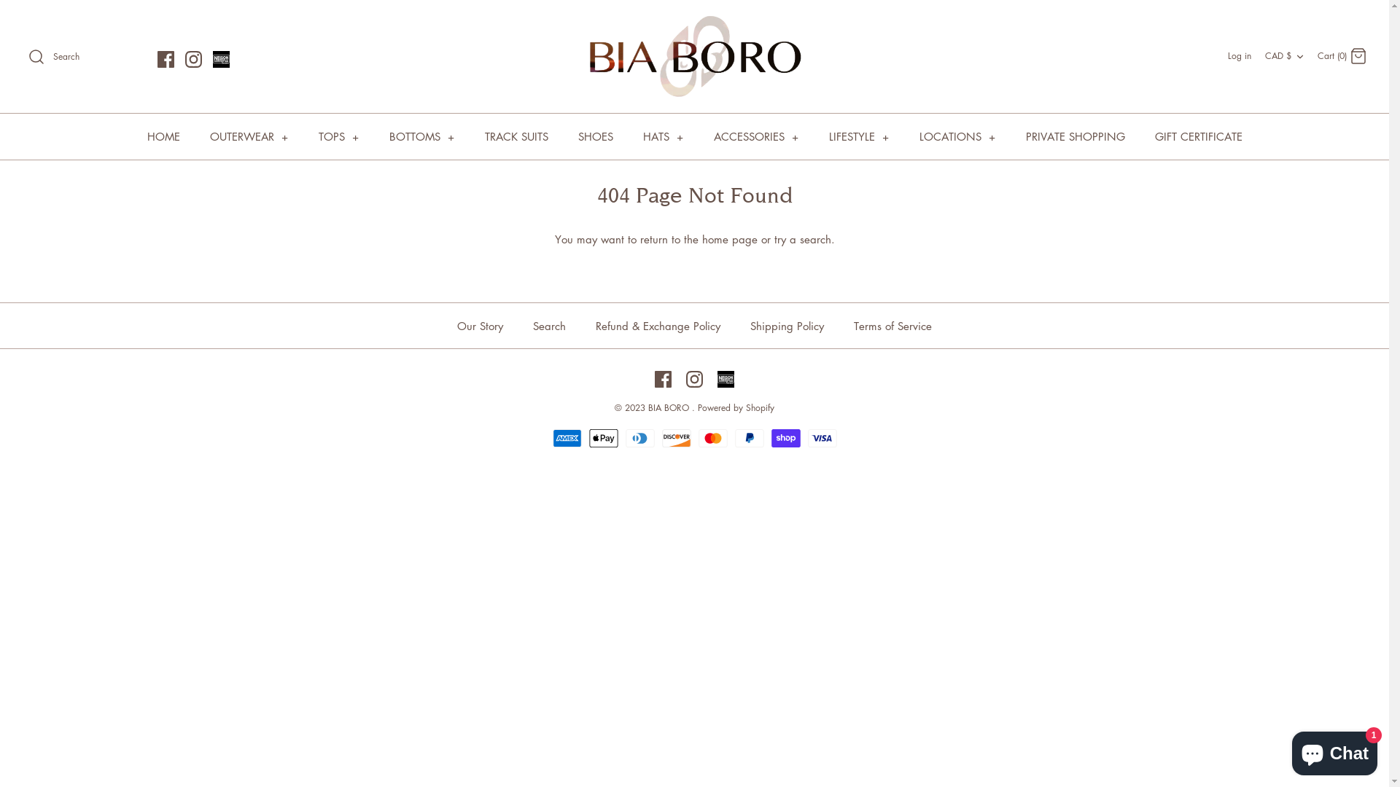  I want to click on Shipping Policy, so click(787, 326).